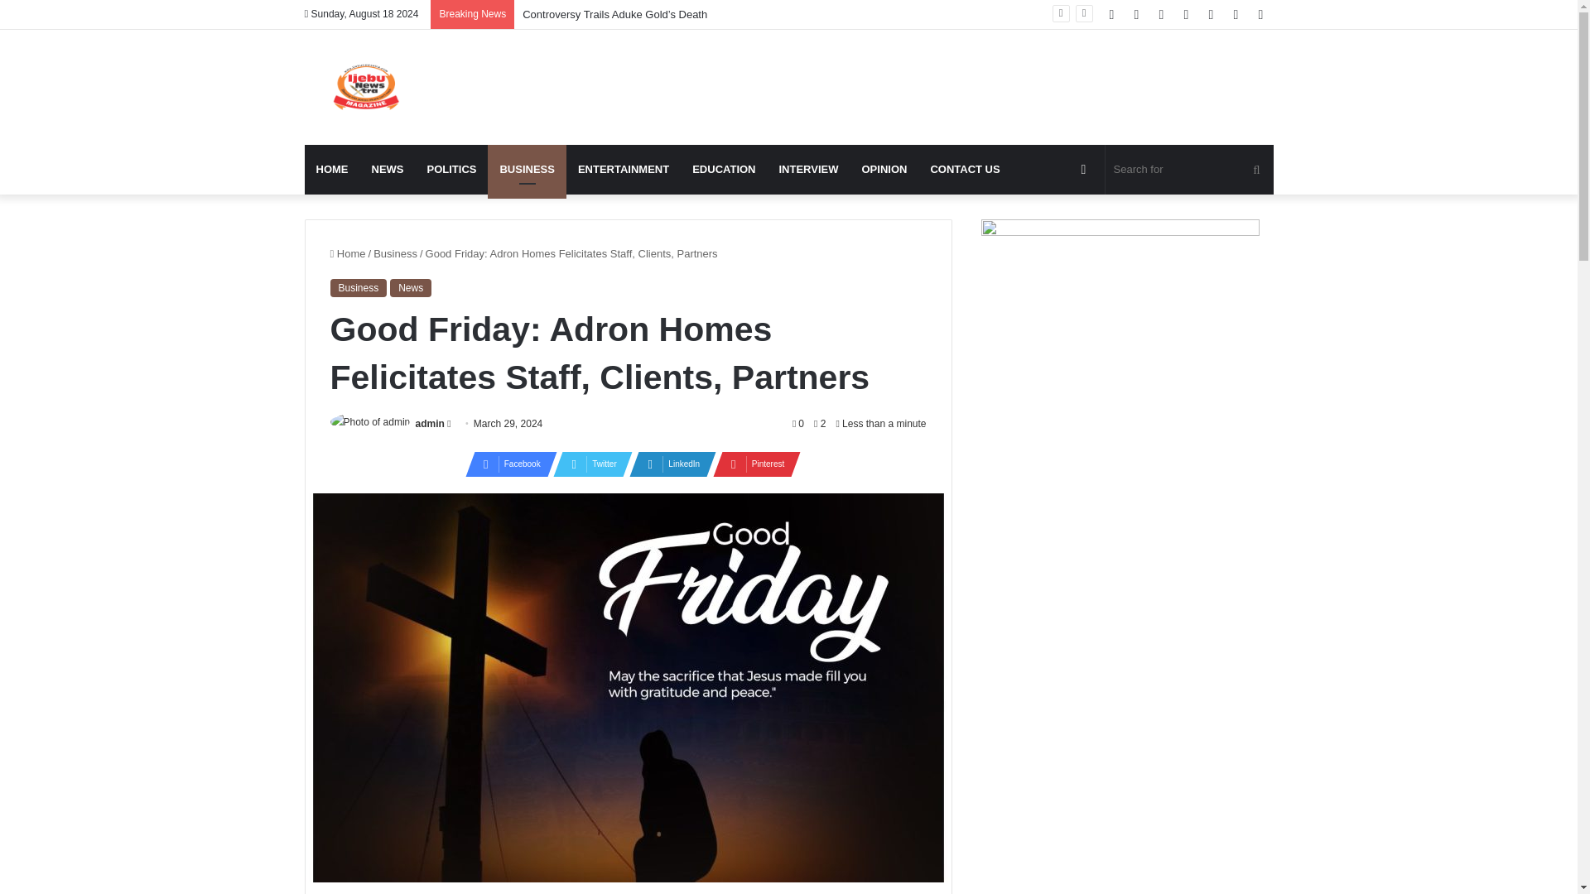 The height and width of the screenshot is (894, 1590). What do you see at coordinates (751, 464) in the screenshot?
I see `Pinterest` at bounding box center [751, 464].